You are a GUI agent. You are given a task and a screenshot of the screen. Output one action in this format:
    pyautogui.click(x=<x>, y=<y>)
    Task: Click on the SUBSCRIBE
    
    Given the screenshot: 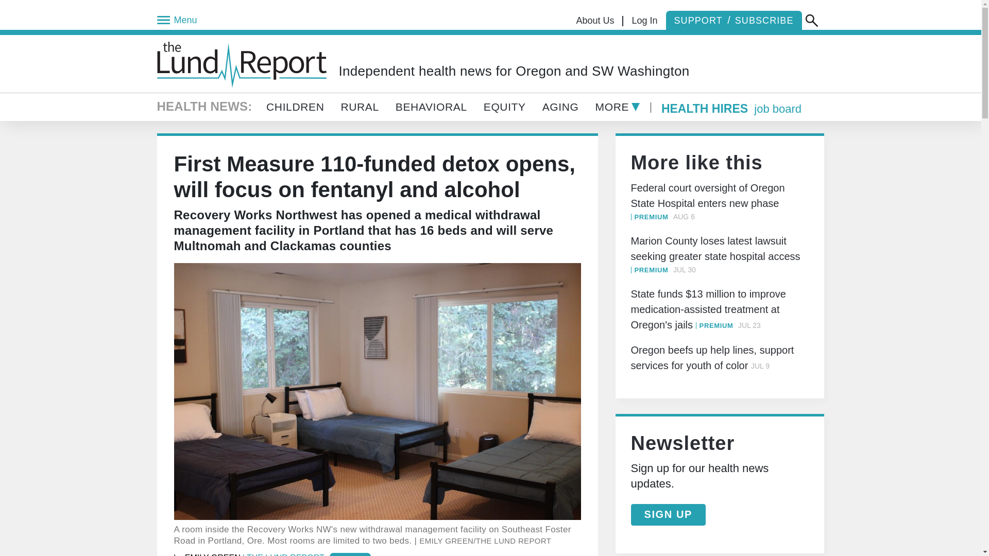 What is the action you would take?
    pyautogui.click(x=766, y=21)
    